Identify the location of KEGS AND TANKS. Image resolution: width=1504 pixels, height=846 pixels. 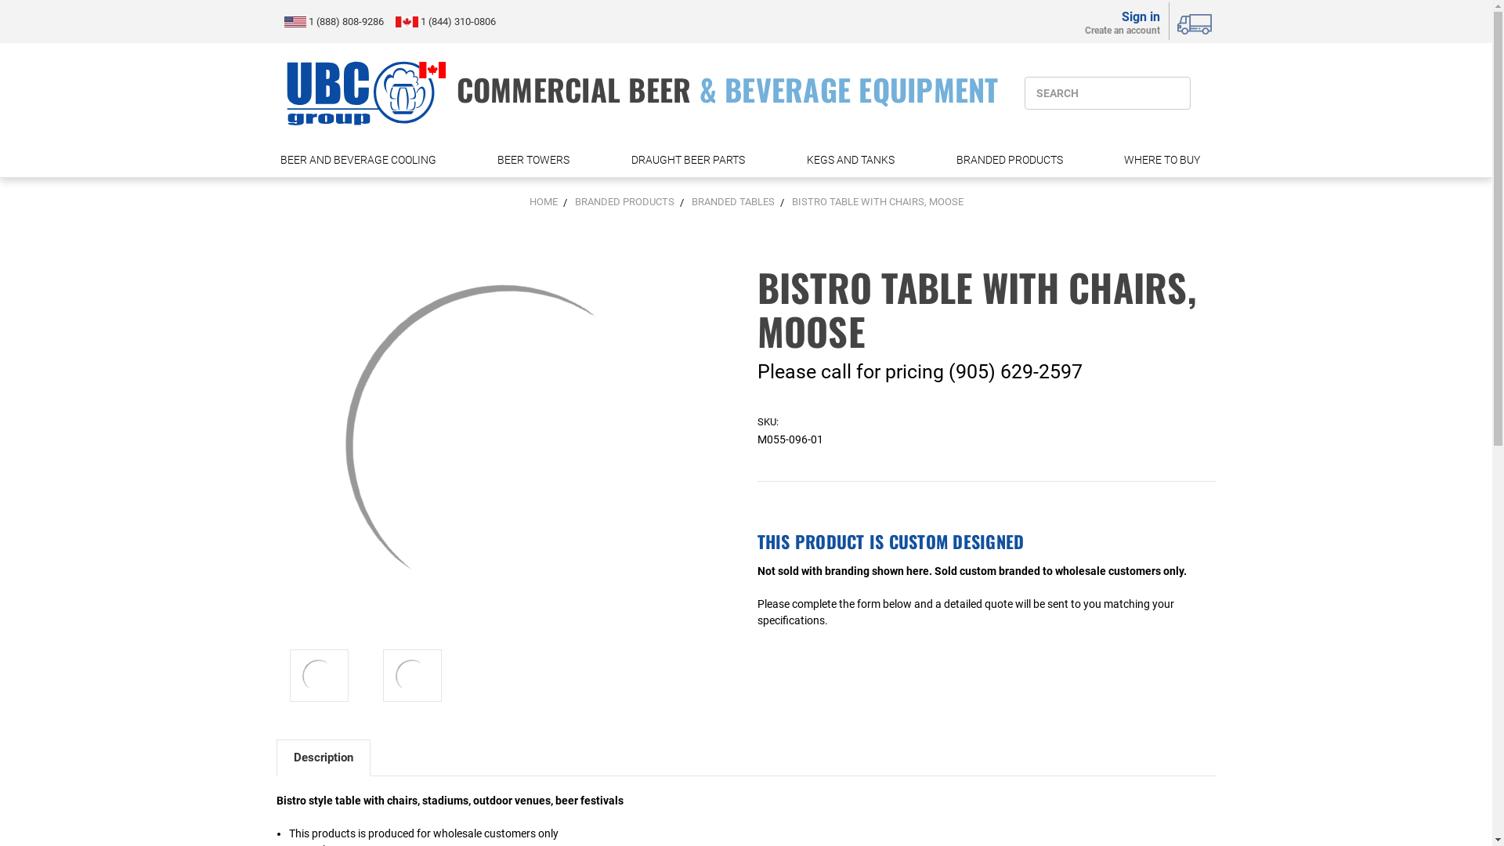
(857, 160).